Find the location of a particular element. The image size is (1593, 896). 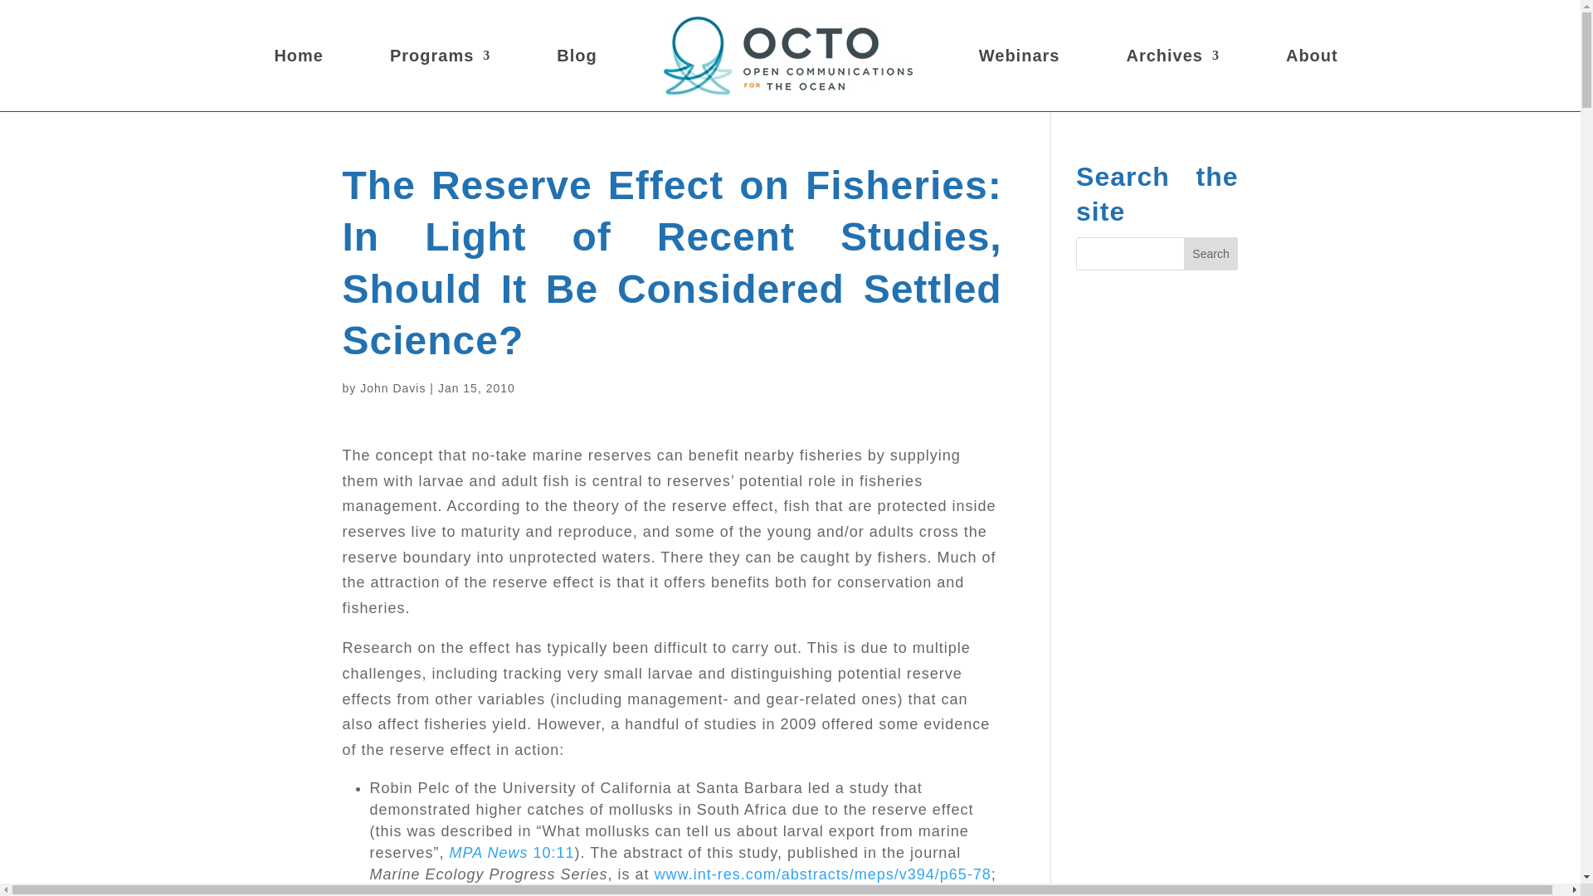

John Davis is located at coordinates (392, 388).